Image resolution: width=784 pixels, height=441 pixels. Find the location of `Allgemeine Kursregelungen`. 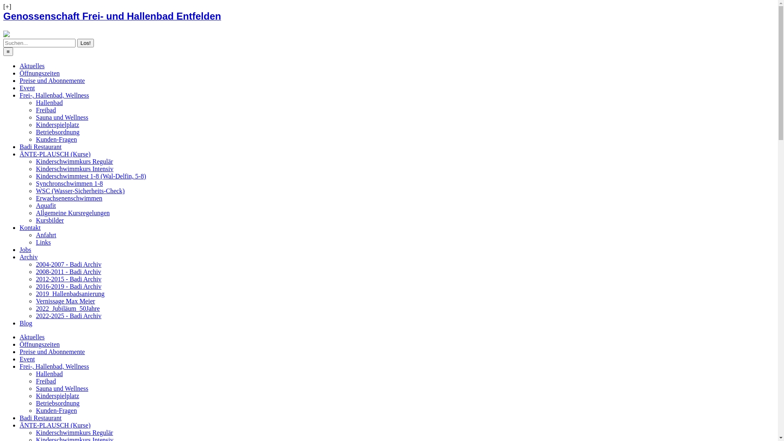

Allgemeine Kursregelungen is located at coordinates (73, 213).